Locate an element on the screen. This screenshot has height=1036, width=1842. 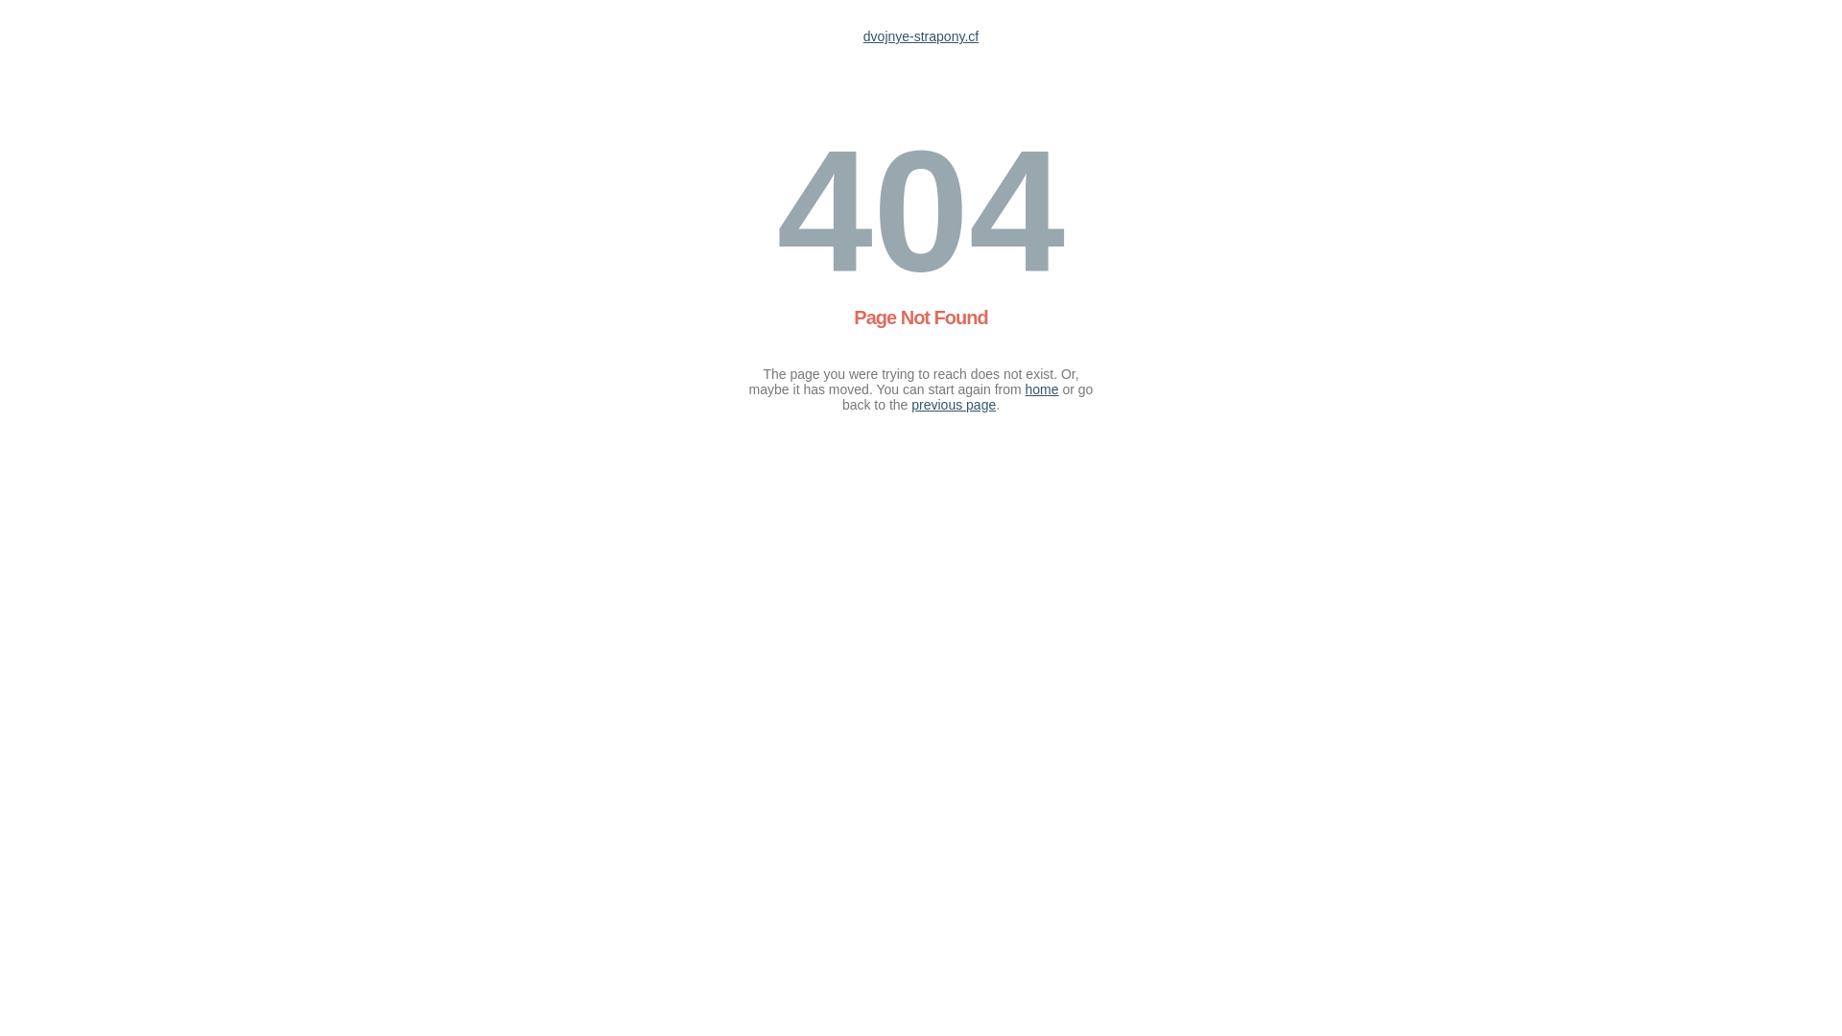
home is located at coordinates (1042, 389).